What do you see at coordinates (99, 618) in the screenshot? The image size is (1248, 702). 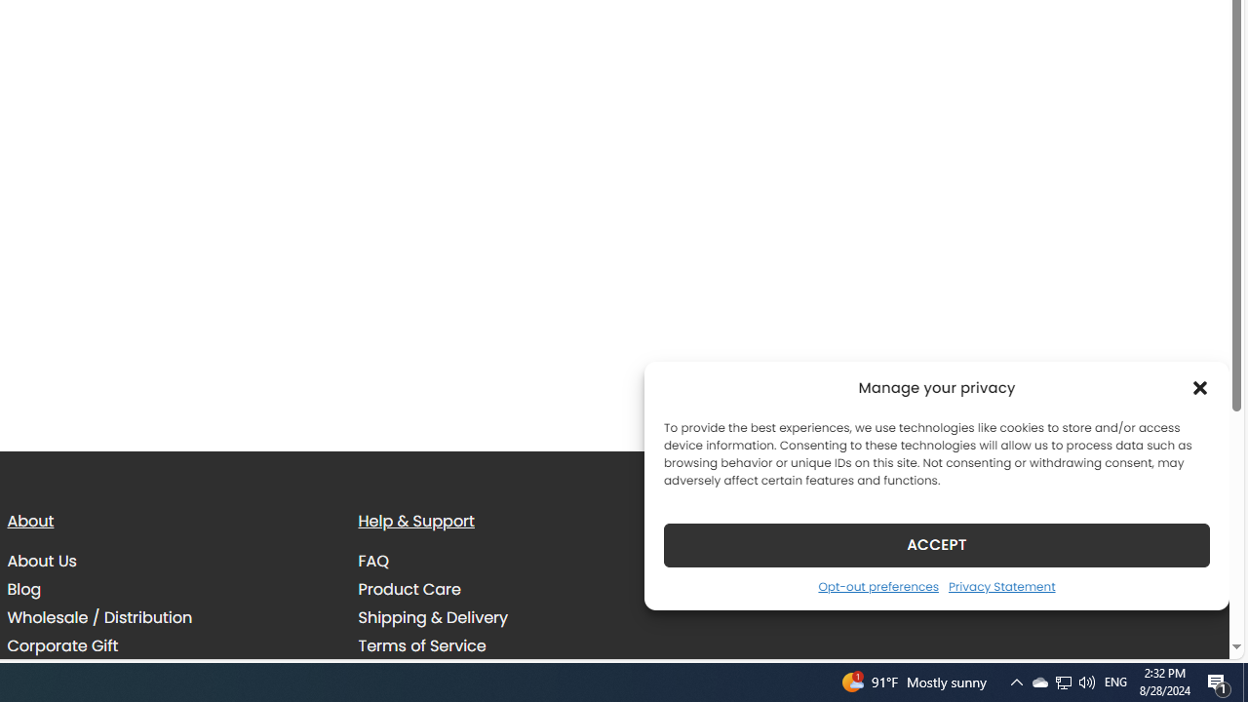 I see `Wholesale / Distribution` at bounding box center [99, 618].